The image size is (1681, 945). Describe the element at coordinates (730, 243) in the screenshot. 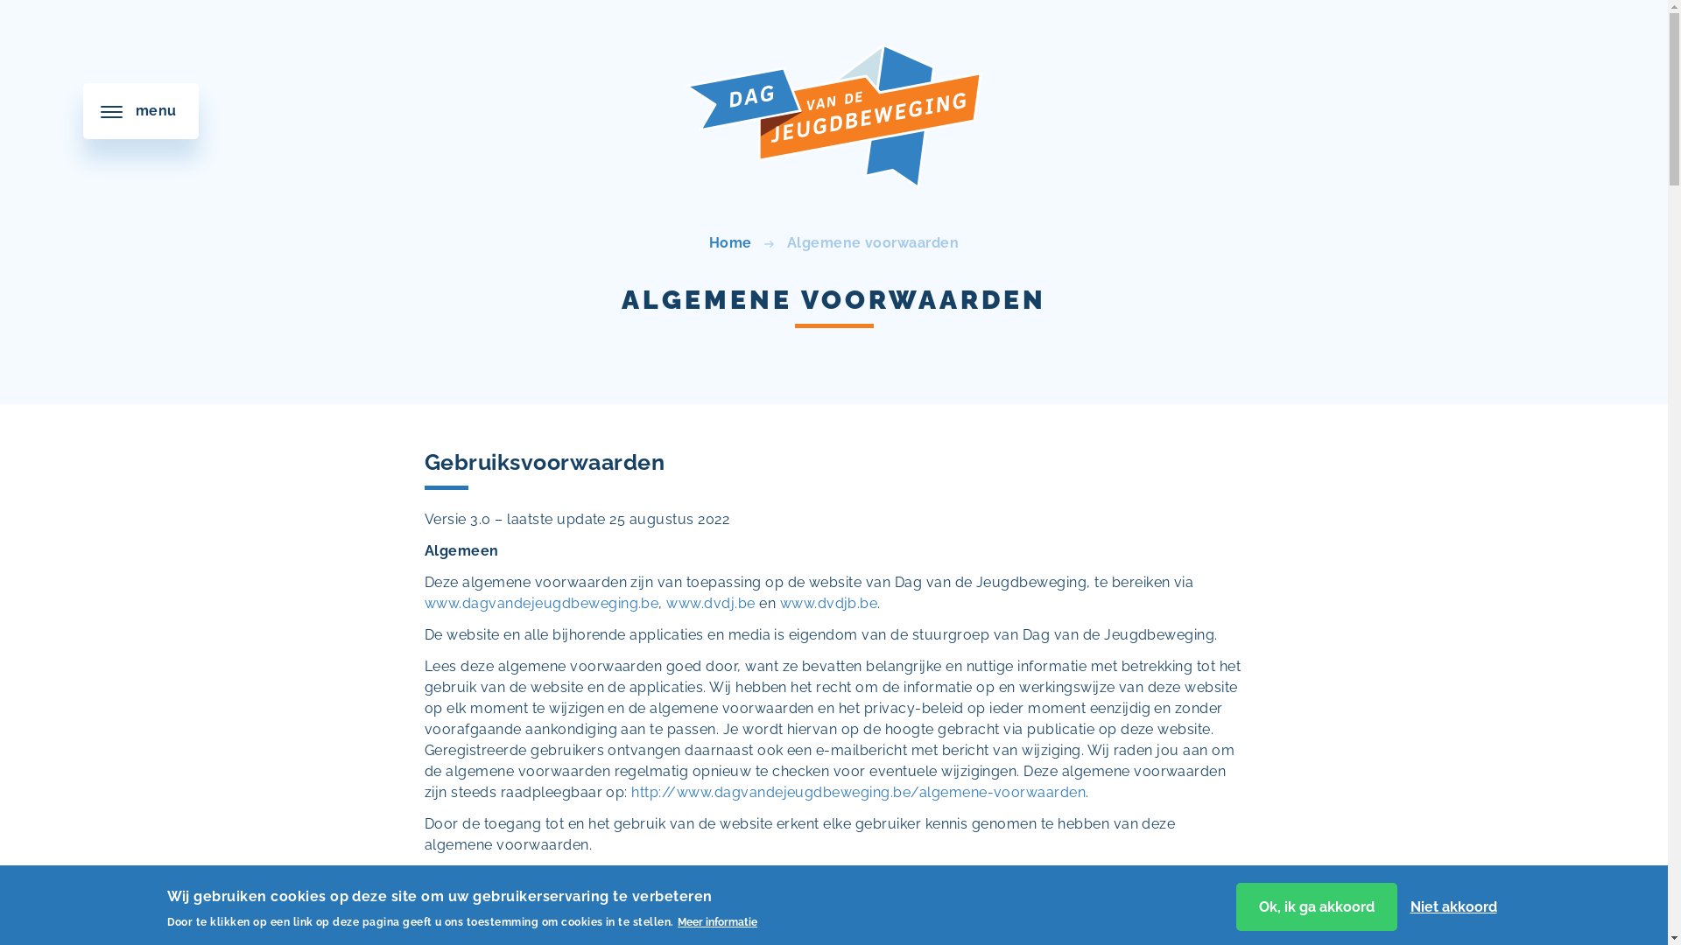

I see `Home` at that location.